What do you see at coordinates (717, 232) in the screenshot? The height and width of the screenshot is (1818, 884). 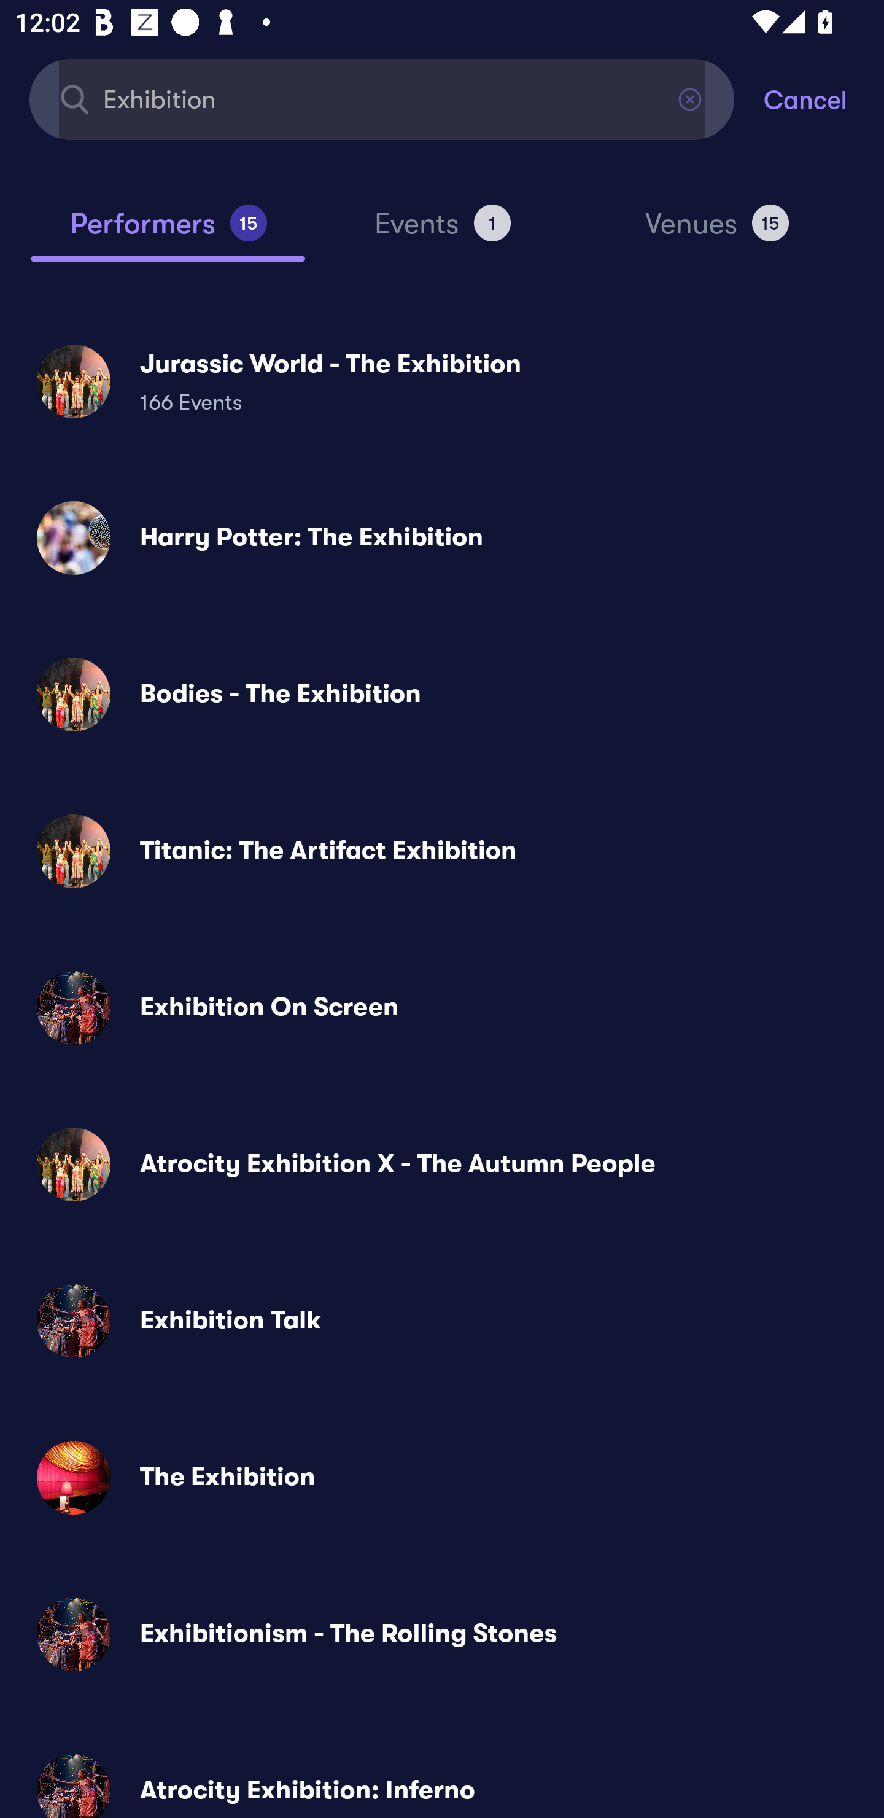 I see `Venues 15` at bounding box center [717, 232].